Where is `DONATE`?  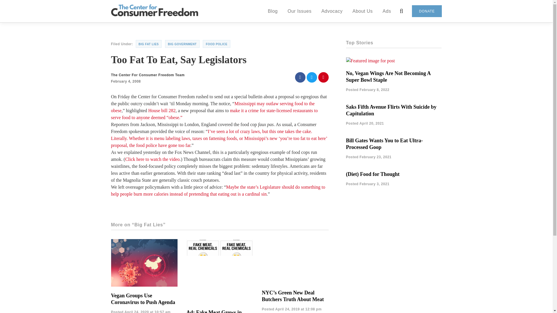
DONATE is located at coordinates (427, 11).